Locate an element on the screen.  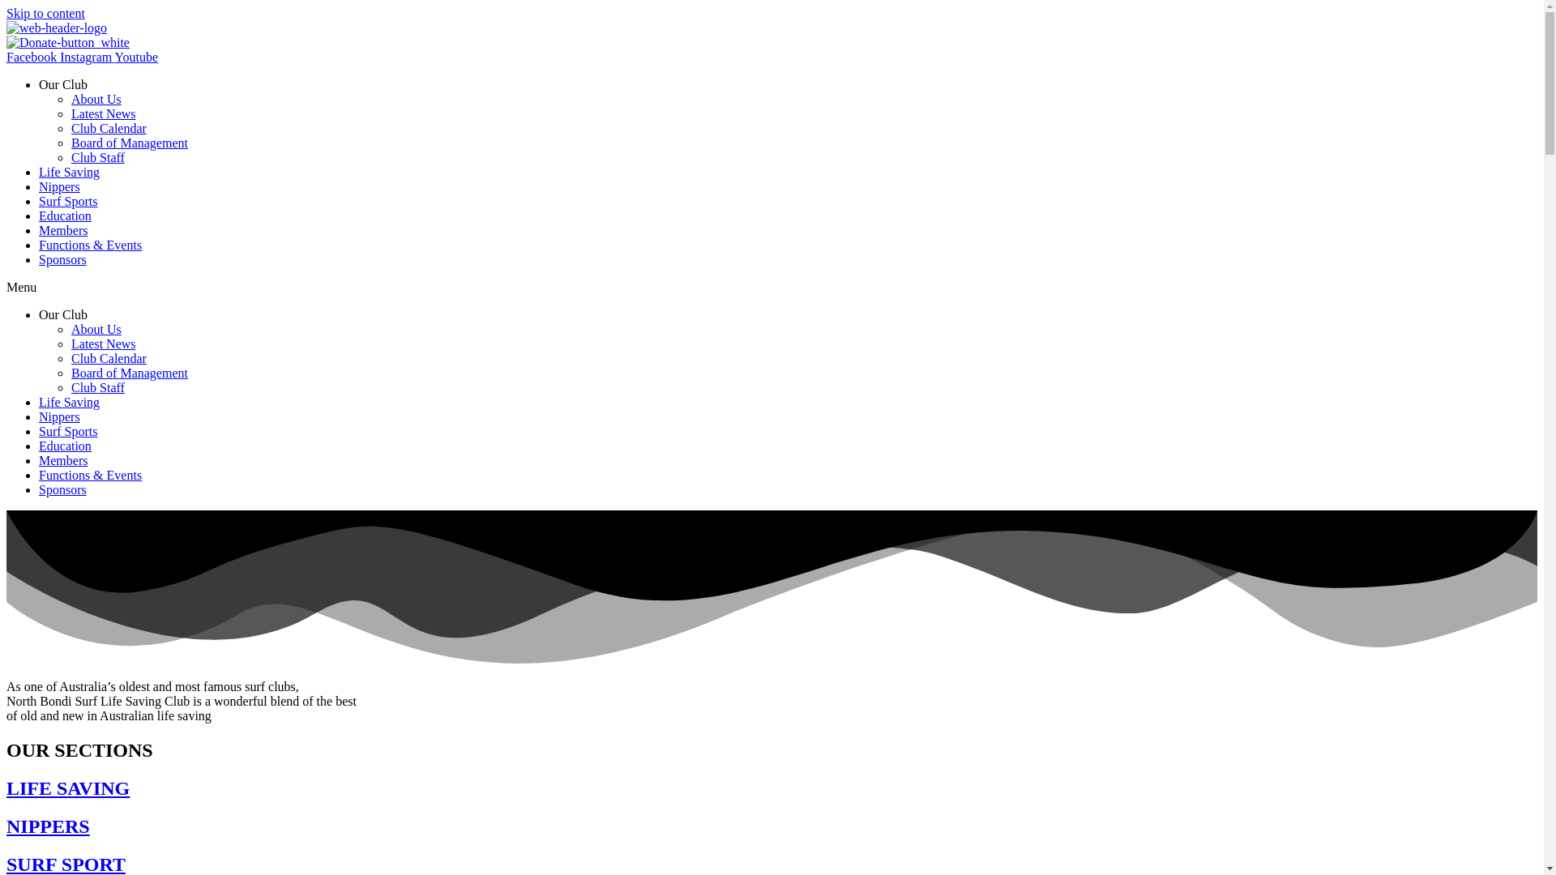
Club Calendar is located at coordinates (109, 128).